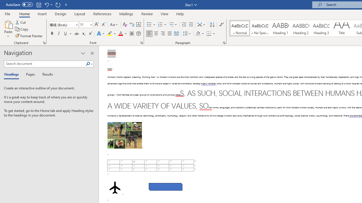  Describe the element at coordinates (89, 64) in the screenshot. I see `Search` at that location.